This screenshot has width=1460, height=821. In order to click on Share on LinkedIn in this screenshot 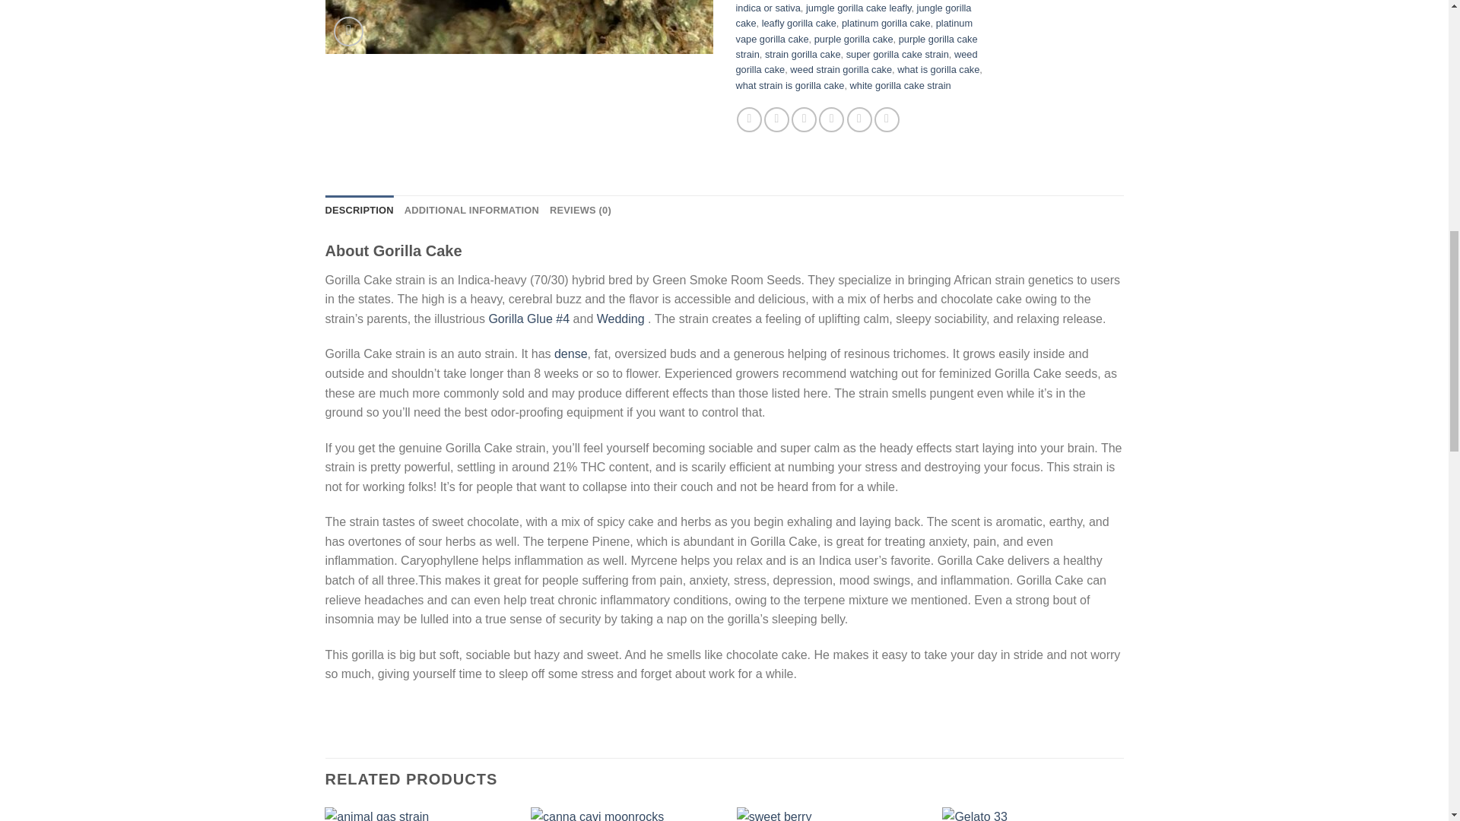, I will do `click(859, 119)`.